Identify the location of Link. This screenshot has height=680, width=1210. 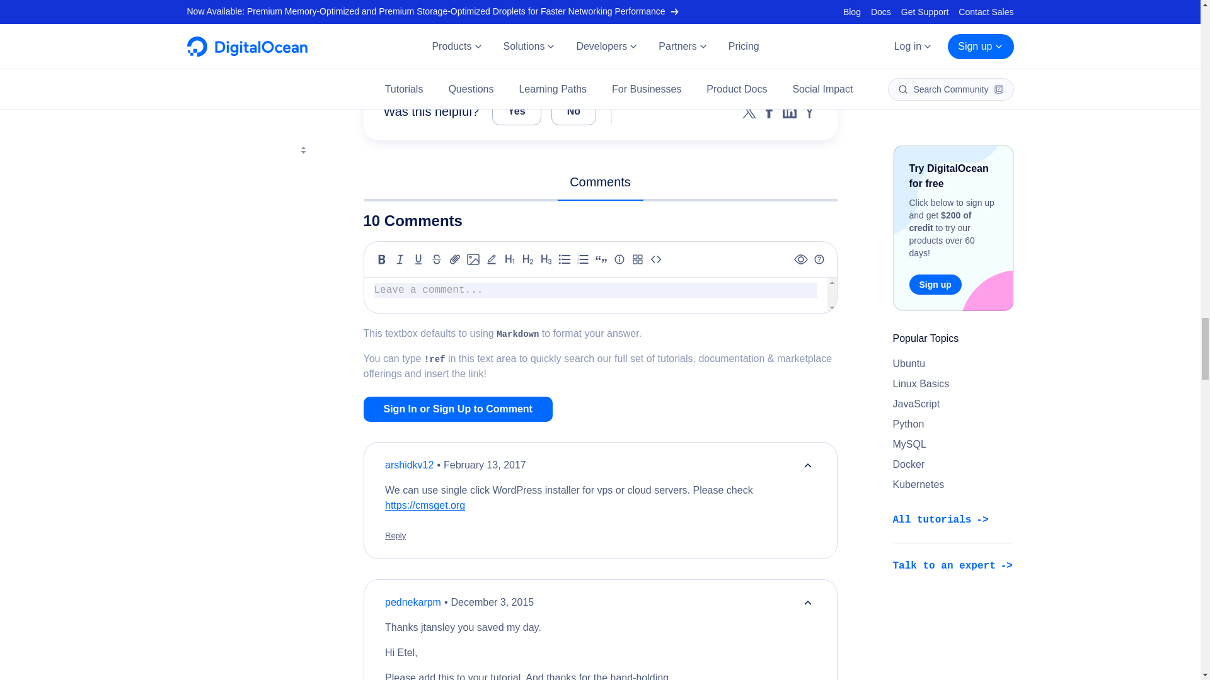
(455, 259).